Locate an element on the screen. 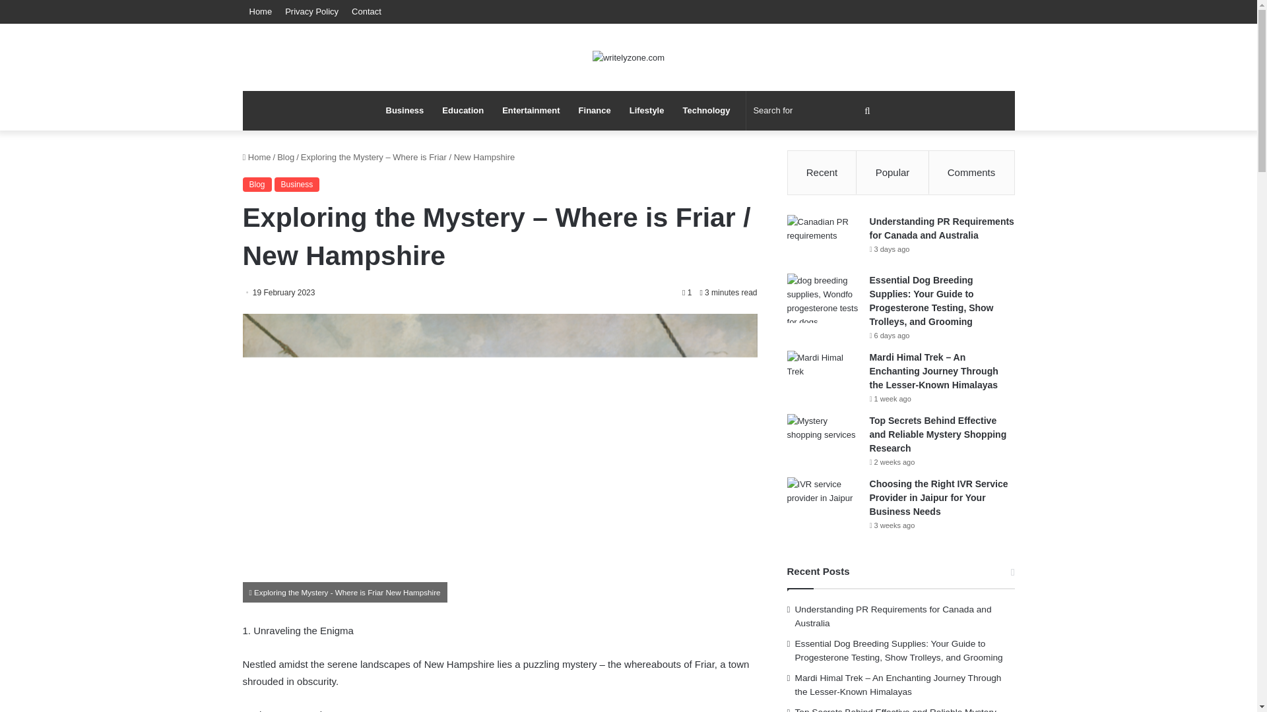 The height and width of the screenshot is (712, 1267). Search for is located at coordinates (813, 111).